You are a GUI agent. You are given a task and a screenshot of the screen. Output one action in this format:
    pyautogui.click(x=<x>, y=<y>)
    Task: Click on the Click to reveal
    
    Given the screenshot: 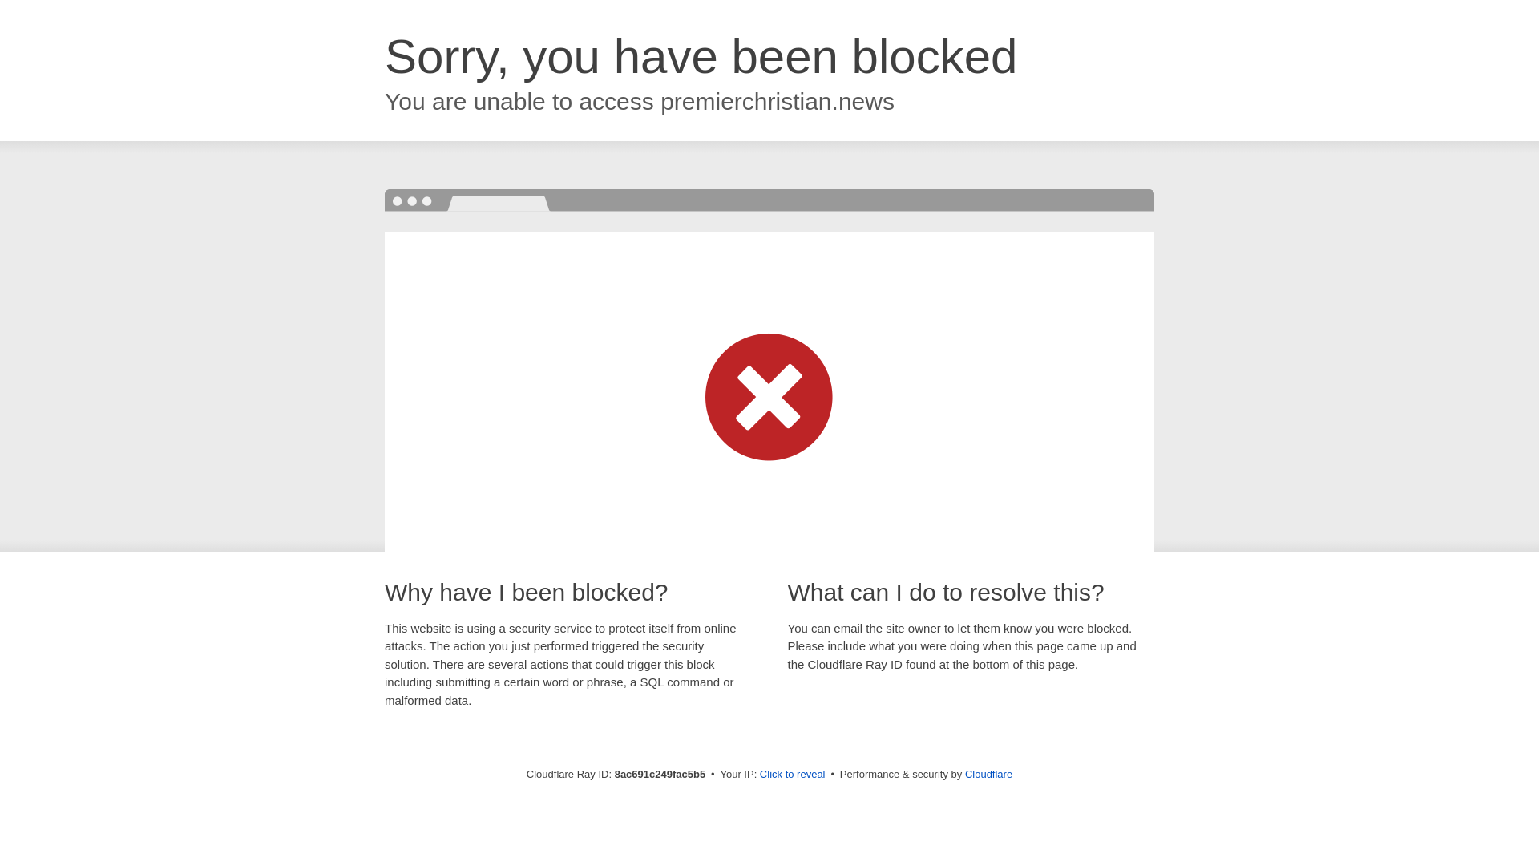 What is the action you would take?
    pyautogui.click(x=792, y=775)
    